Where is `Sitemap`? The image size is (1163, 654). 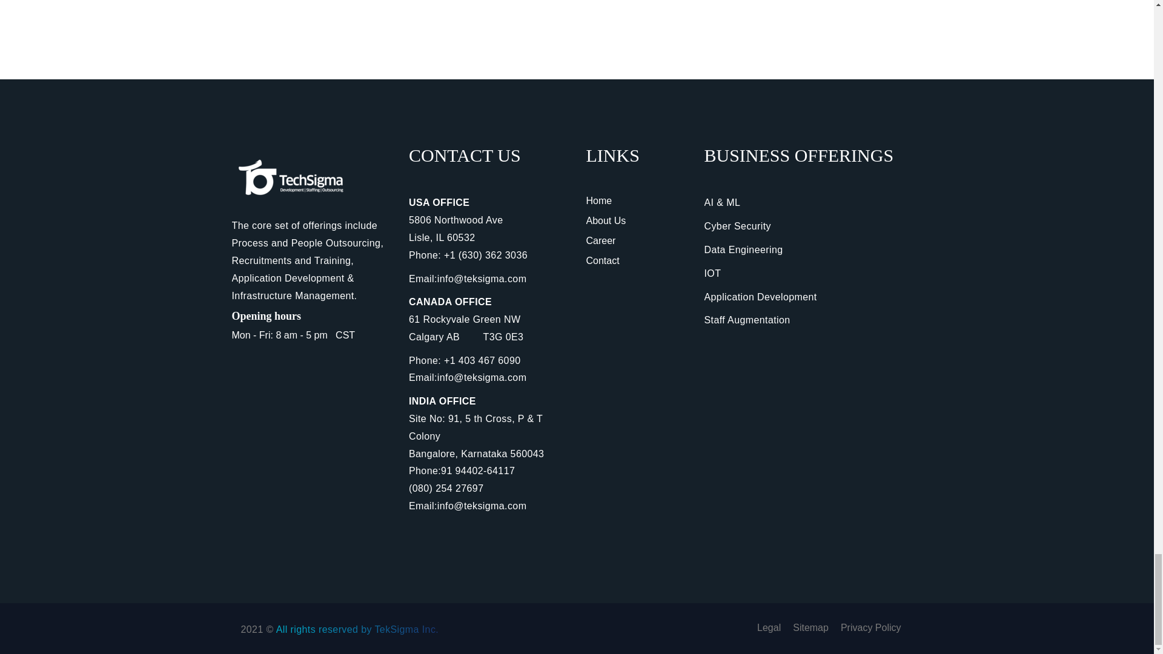 Sitemap is located at coordinates (810, 627).